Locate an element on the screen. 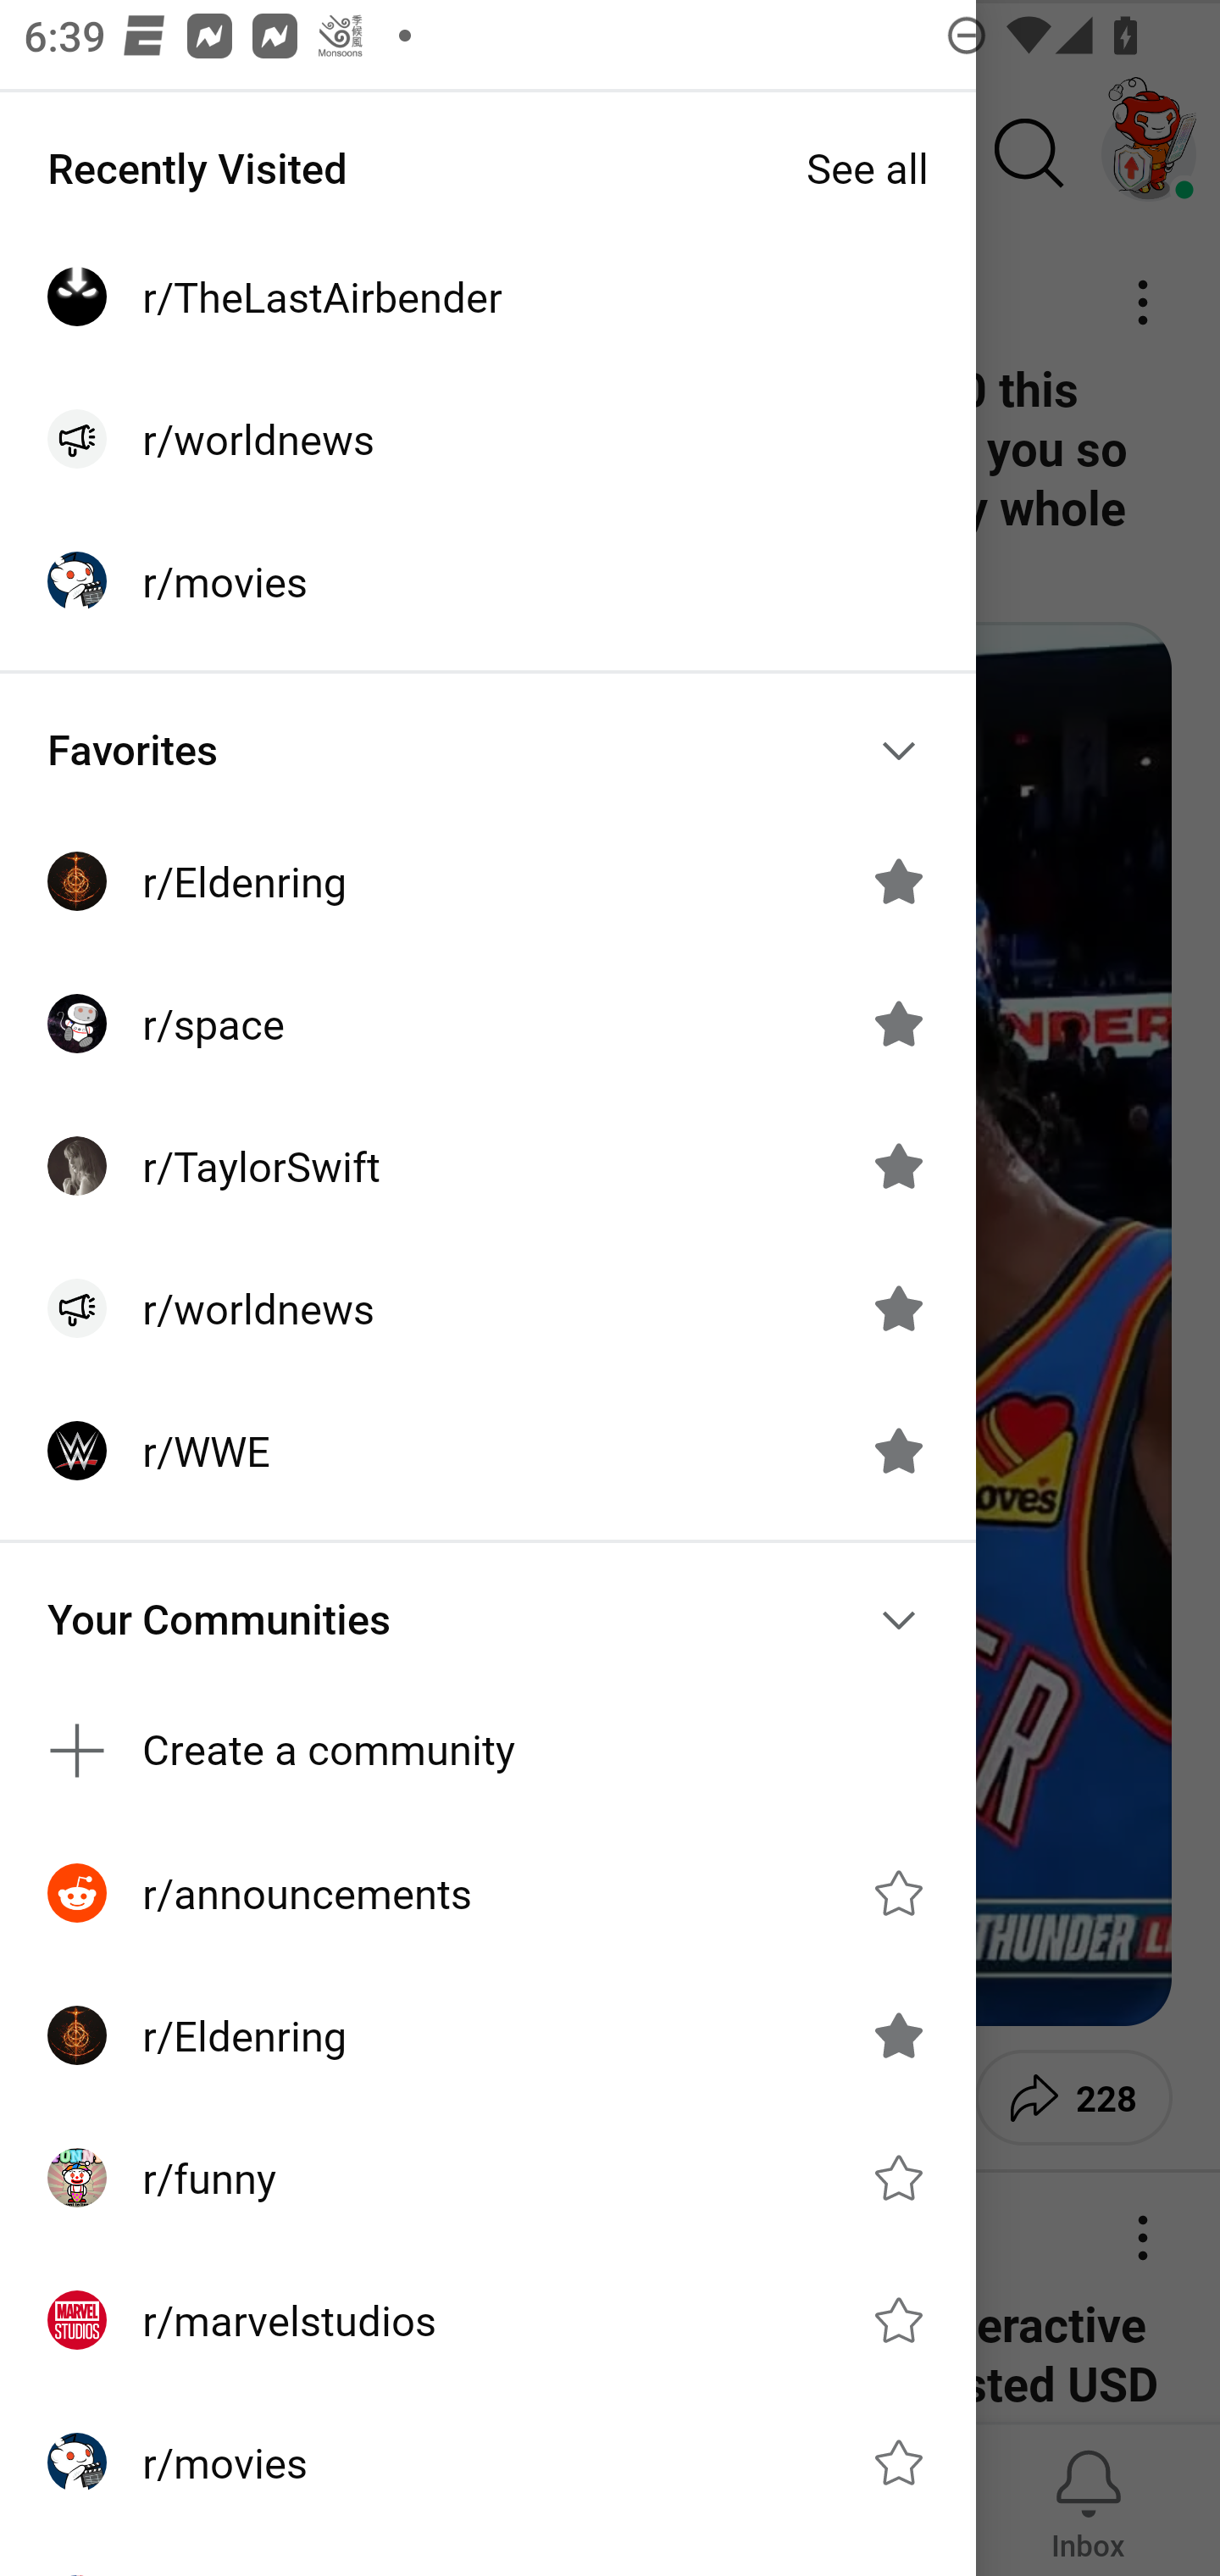 This screenshot has width=1220, height=2576. r/worldnews Unfavorite r/worldnews is located at coordinates (488, 1308).